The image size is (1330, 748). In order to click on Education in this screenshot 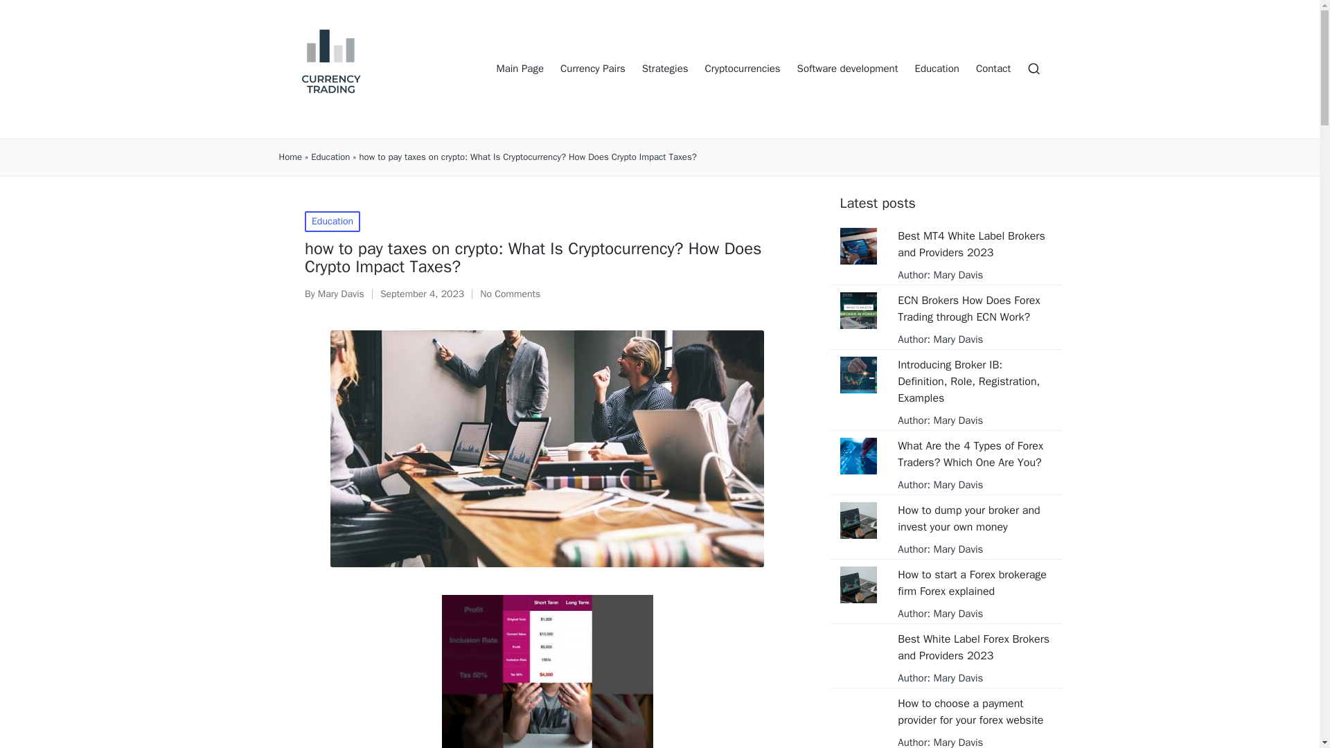, I will do `click(332, 221)`.